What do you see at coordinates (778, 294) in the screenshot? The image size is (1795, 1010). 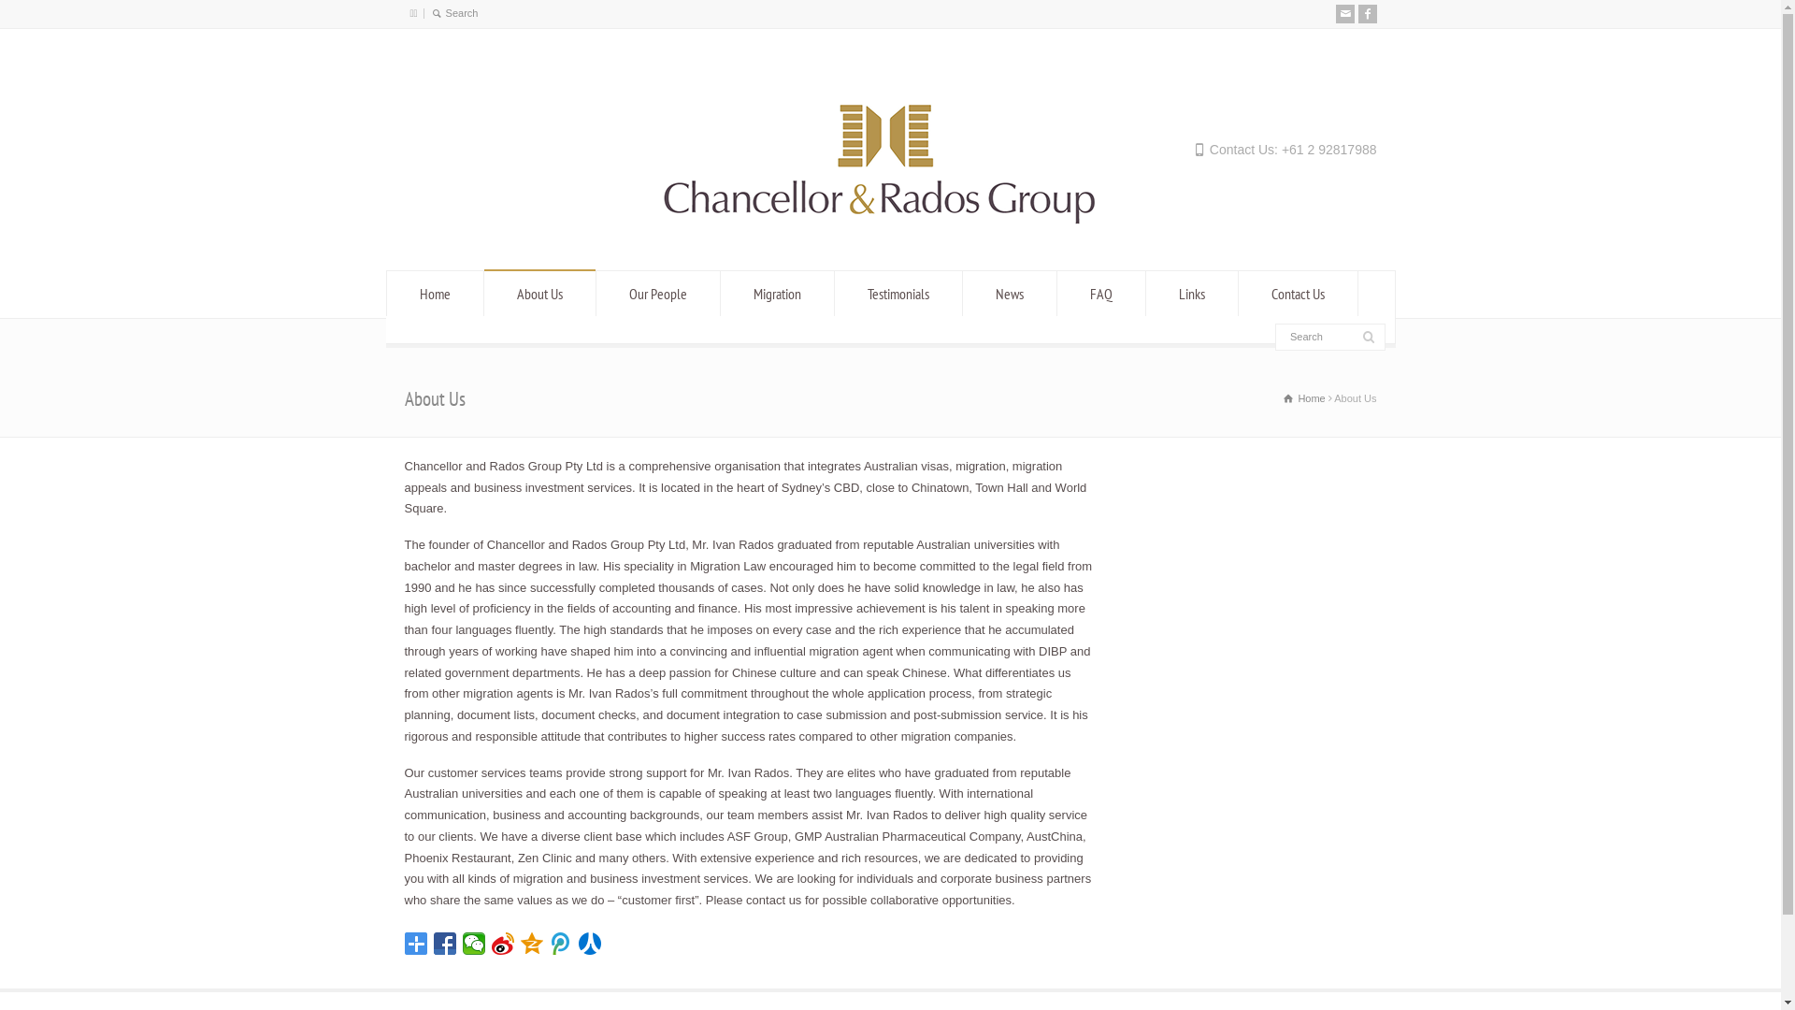 I see `Migration` at bounding box center [778, 294].